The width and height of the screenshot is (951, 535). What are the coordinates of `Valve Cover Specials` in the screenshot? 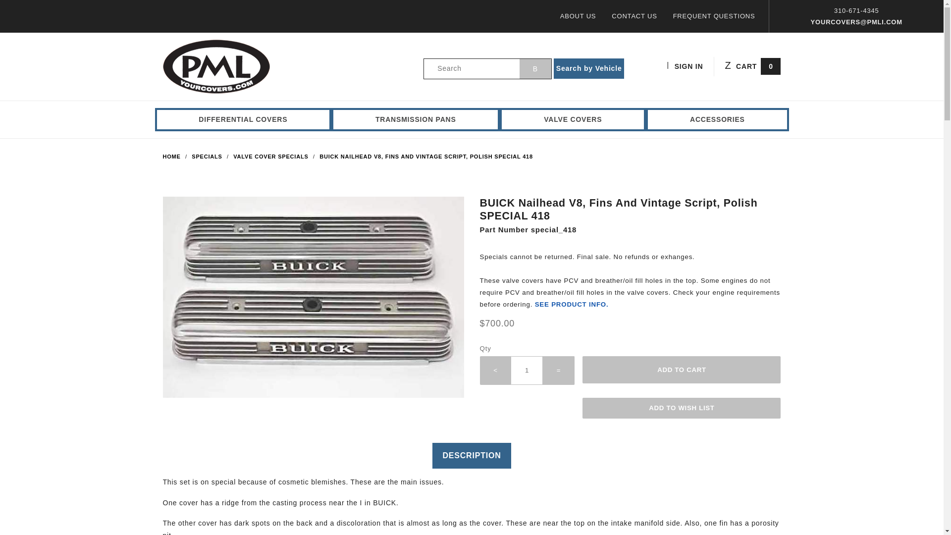 It's located at (271, 156).